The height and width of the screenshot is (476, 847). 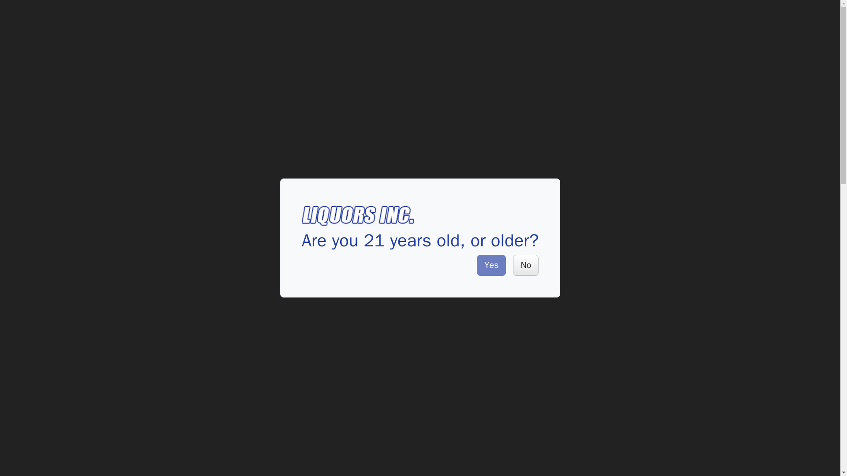 What do you see at coordinates (501, 101) in the screenshot?
I see `Jeb Dunnuck 96 point rating.` at bounding box center [501, 101].